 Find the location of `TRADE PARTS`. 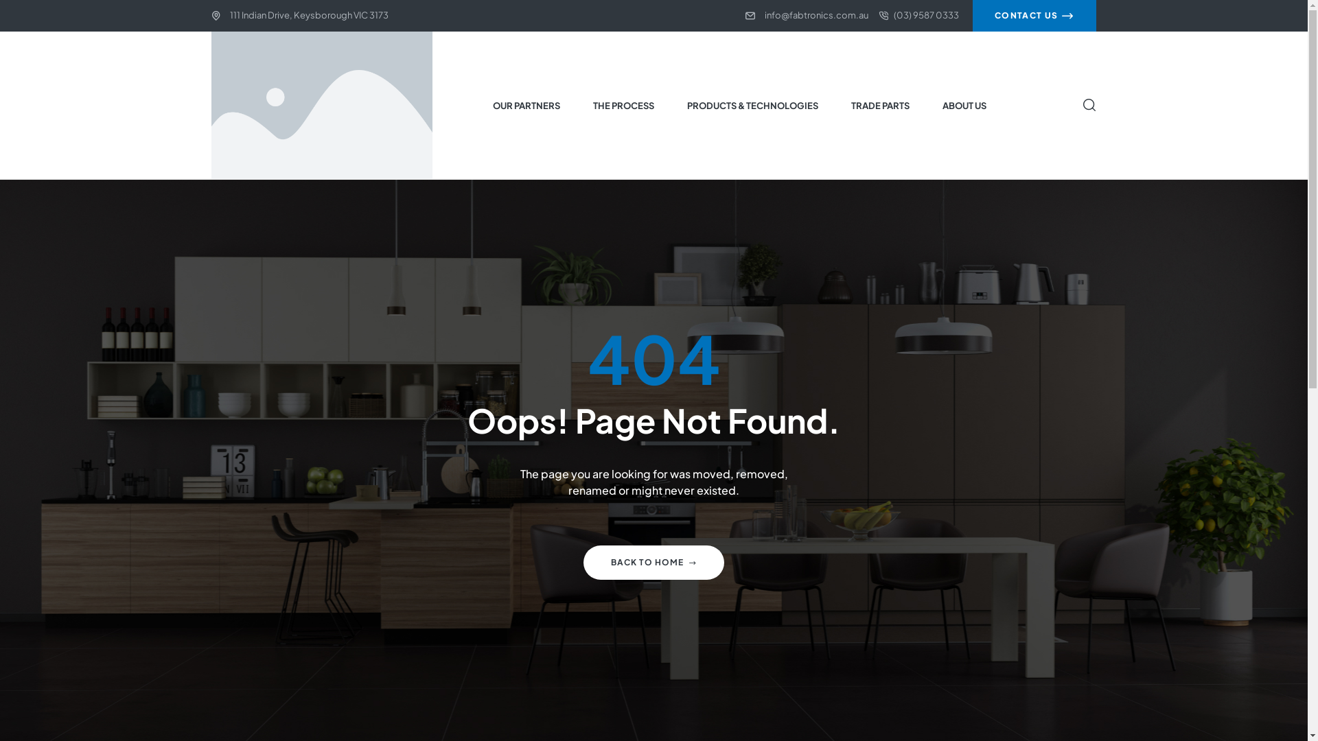

TRADE PARTS is located at coordinates (881, 105).